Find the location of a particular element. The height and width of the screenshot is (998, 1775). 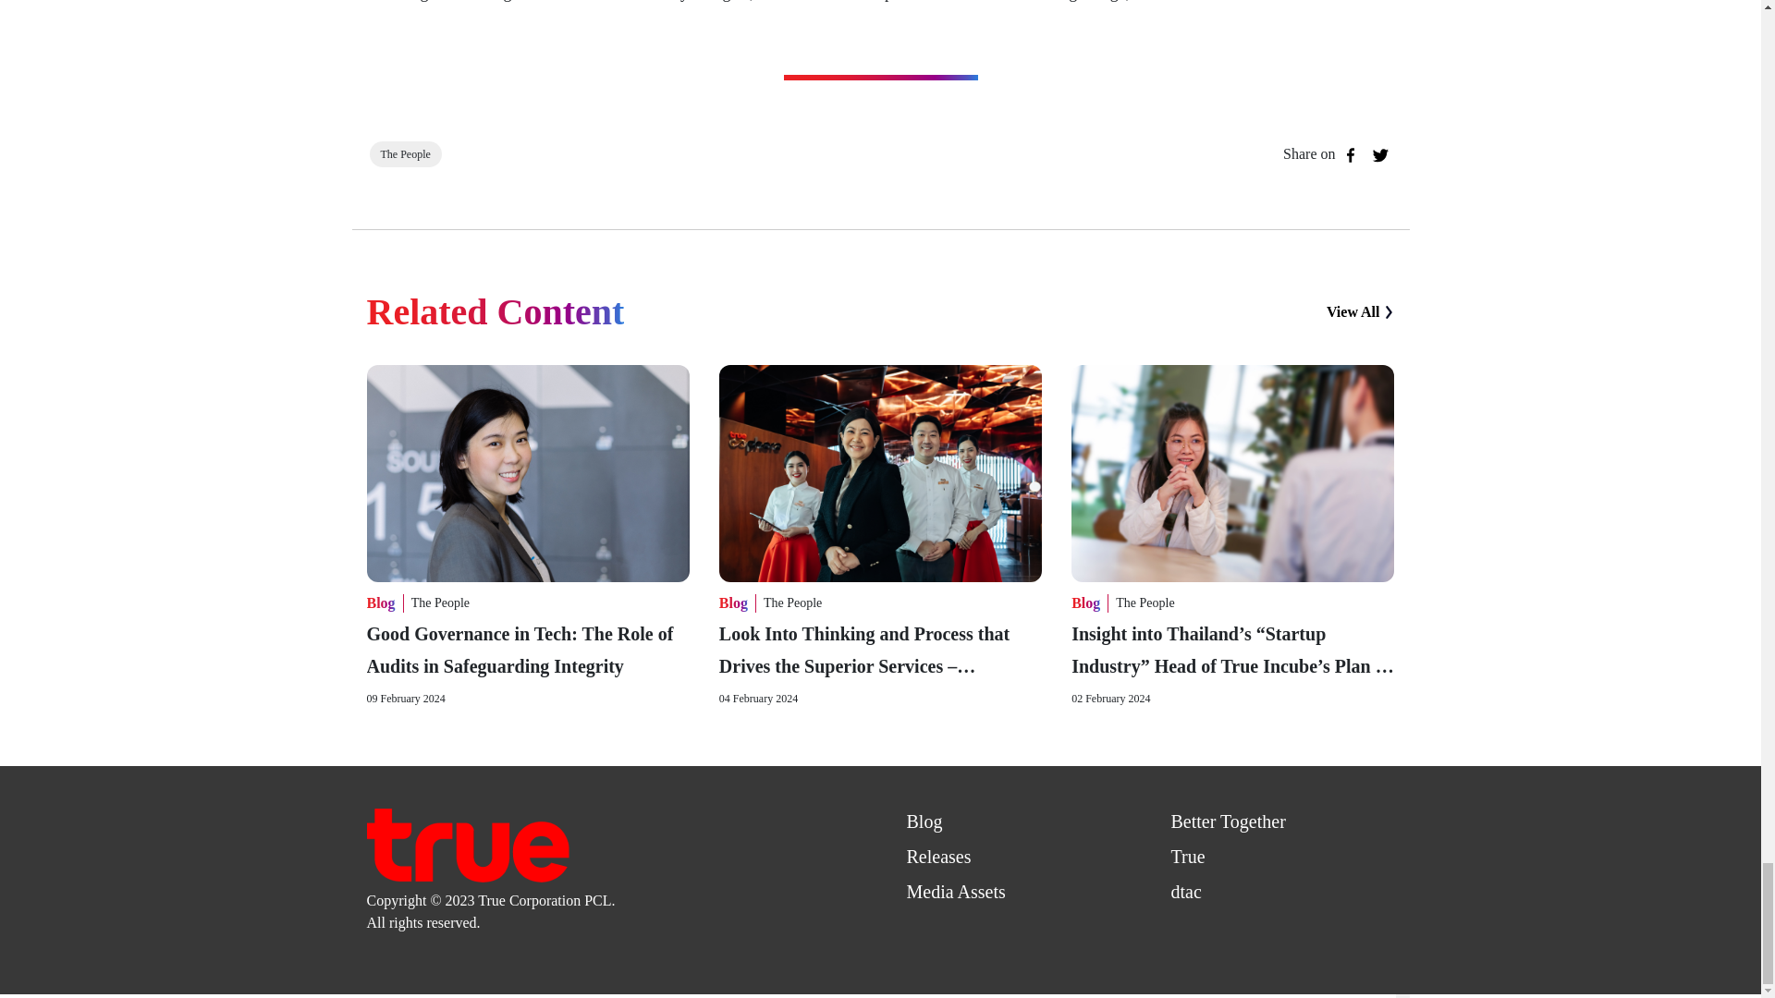

The People is located at coordinates (406, 153).